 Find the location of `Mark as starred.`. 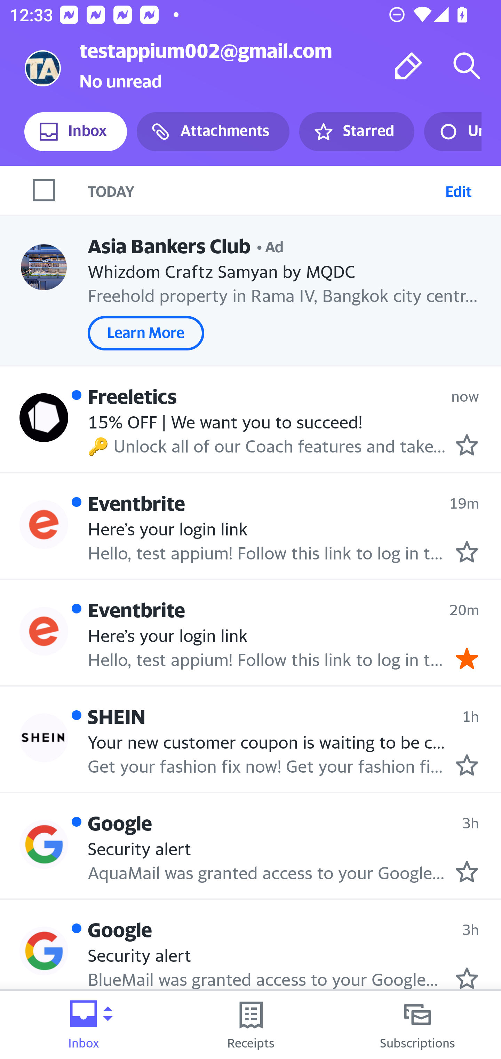

Mark as starred. is located at coordinates (467, 872).